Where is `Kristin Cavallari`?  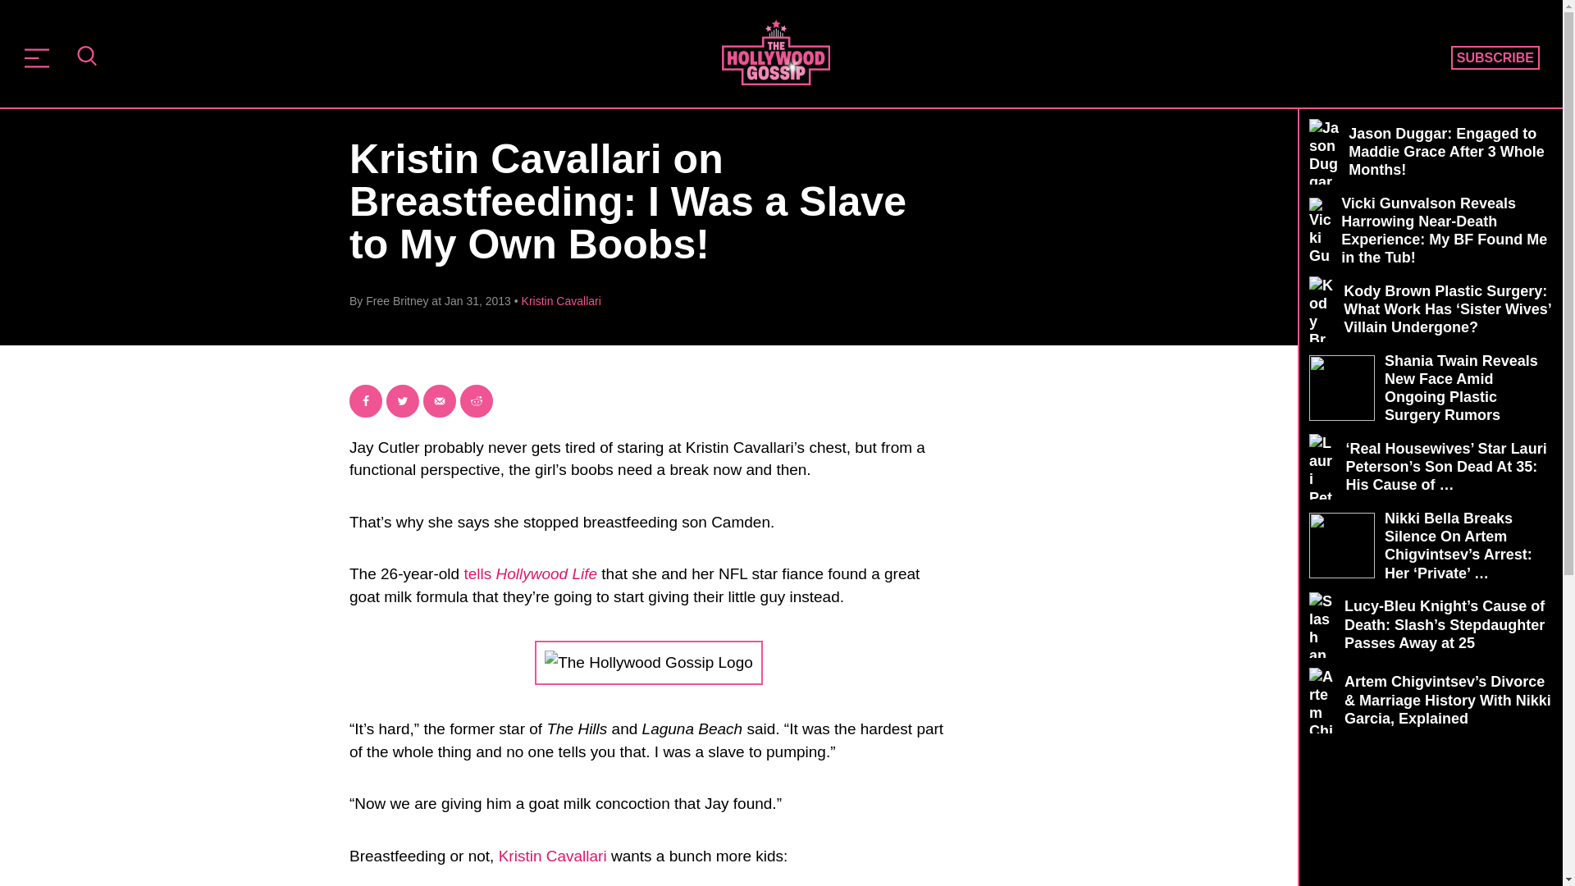 Kristin Cavallari is located at coordinates (561, 300).